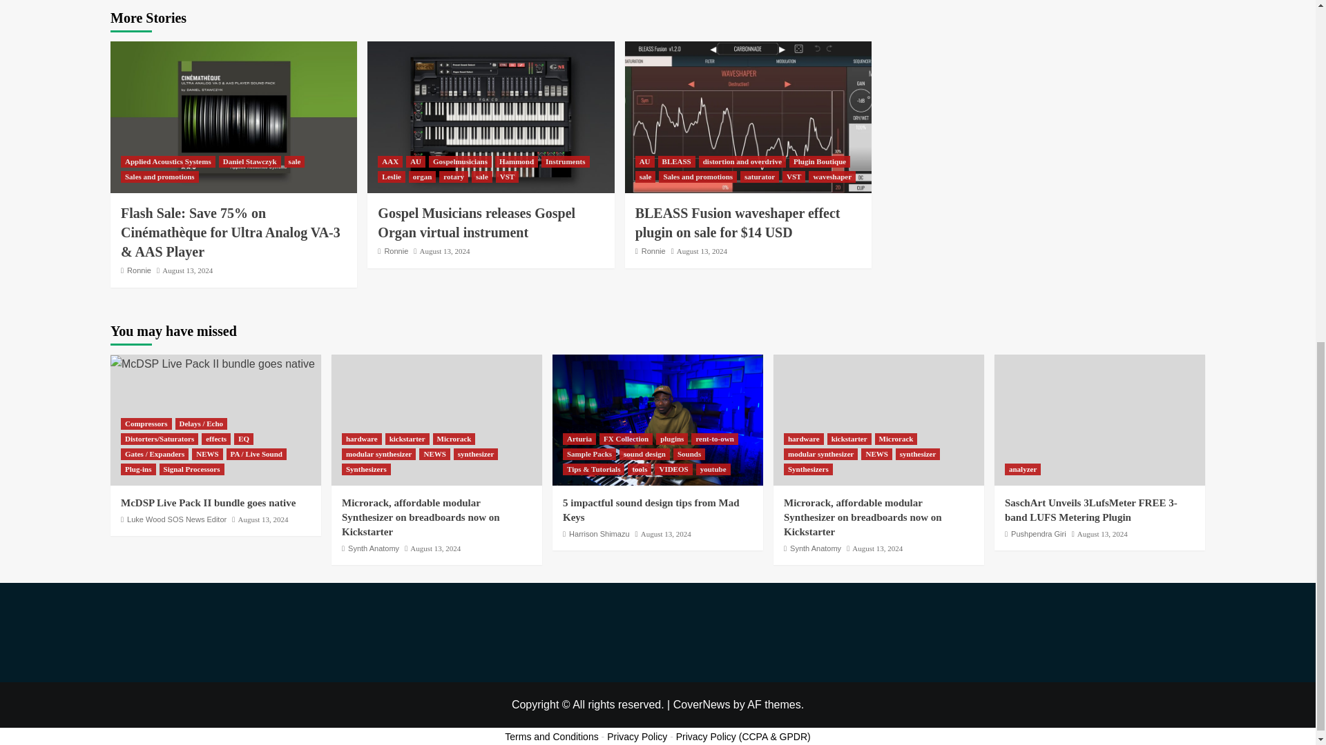 Image resolution: width=1326 pixels, height=745 pixels. Describe the element at coordinates (390, 161) in the screenshot. I see `AAX` at that location.